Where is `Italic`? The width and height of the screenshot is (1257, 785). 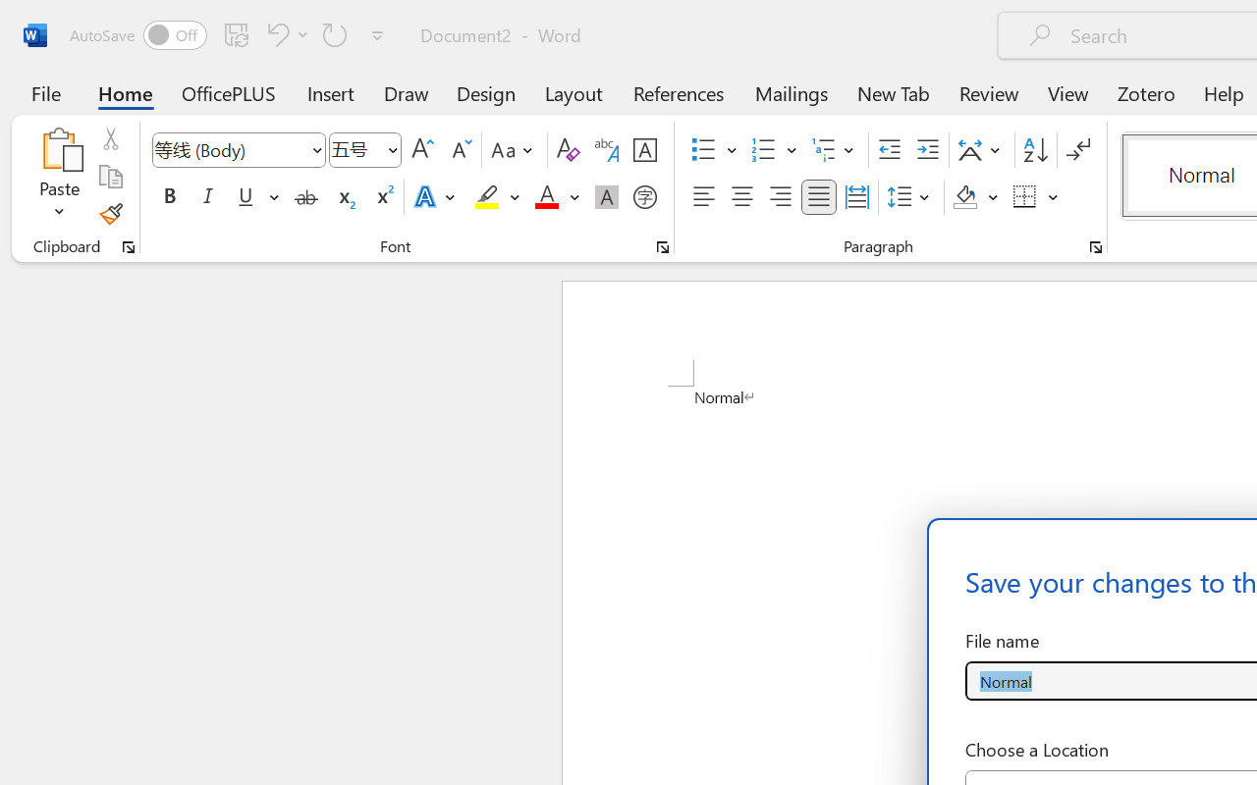 Italic is located at coordinates (208, 197).